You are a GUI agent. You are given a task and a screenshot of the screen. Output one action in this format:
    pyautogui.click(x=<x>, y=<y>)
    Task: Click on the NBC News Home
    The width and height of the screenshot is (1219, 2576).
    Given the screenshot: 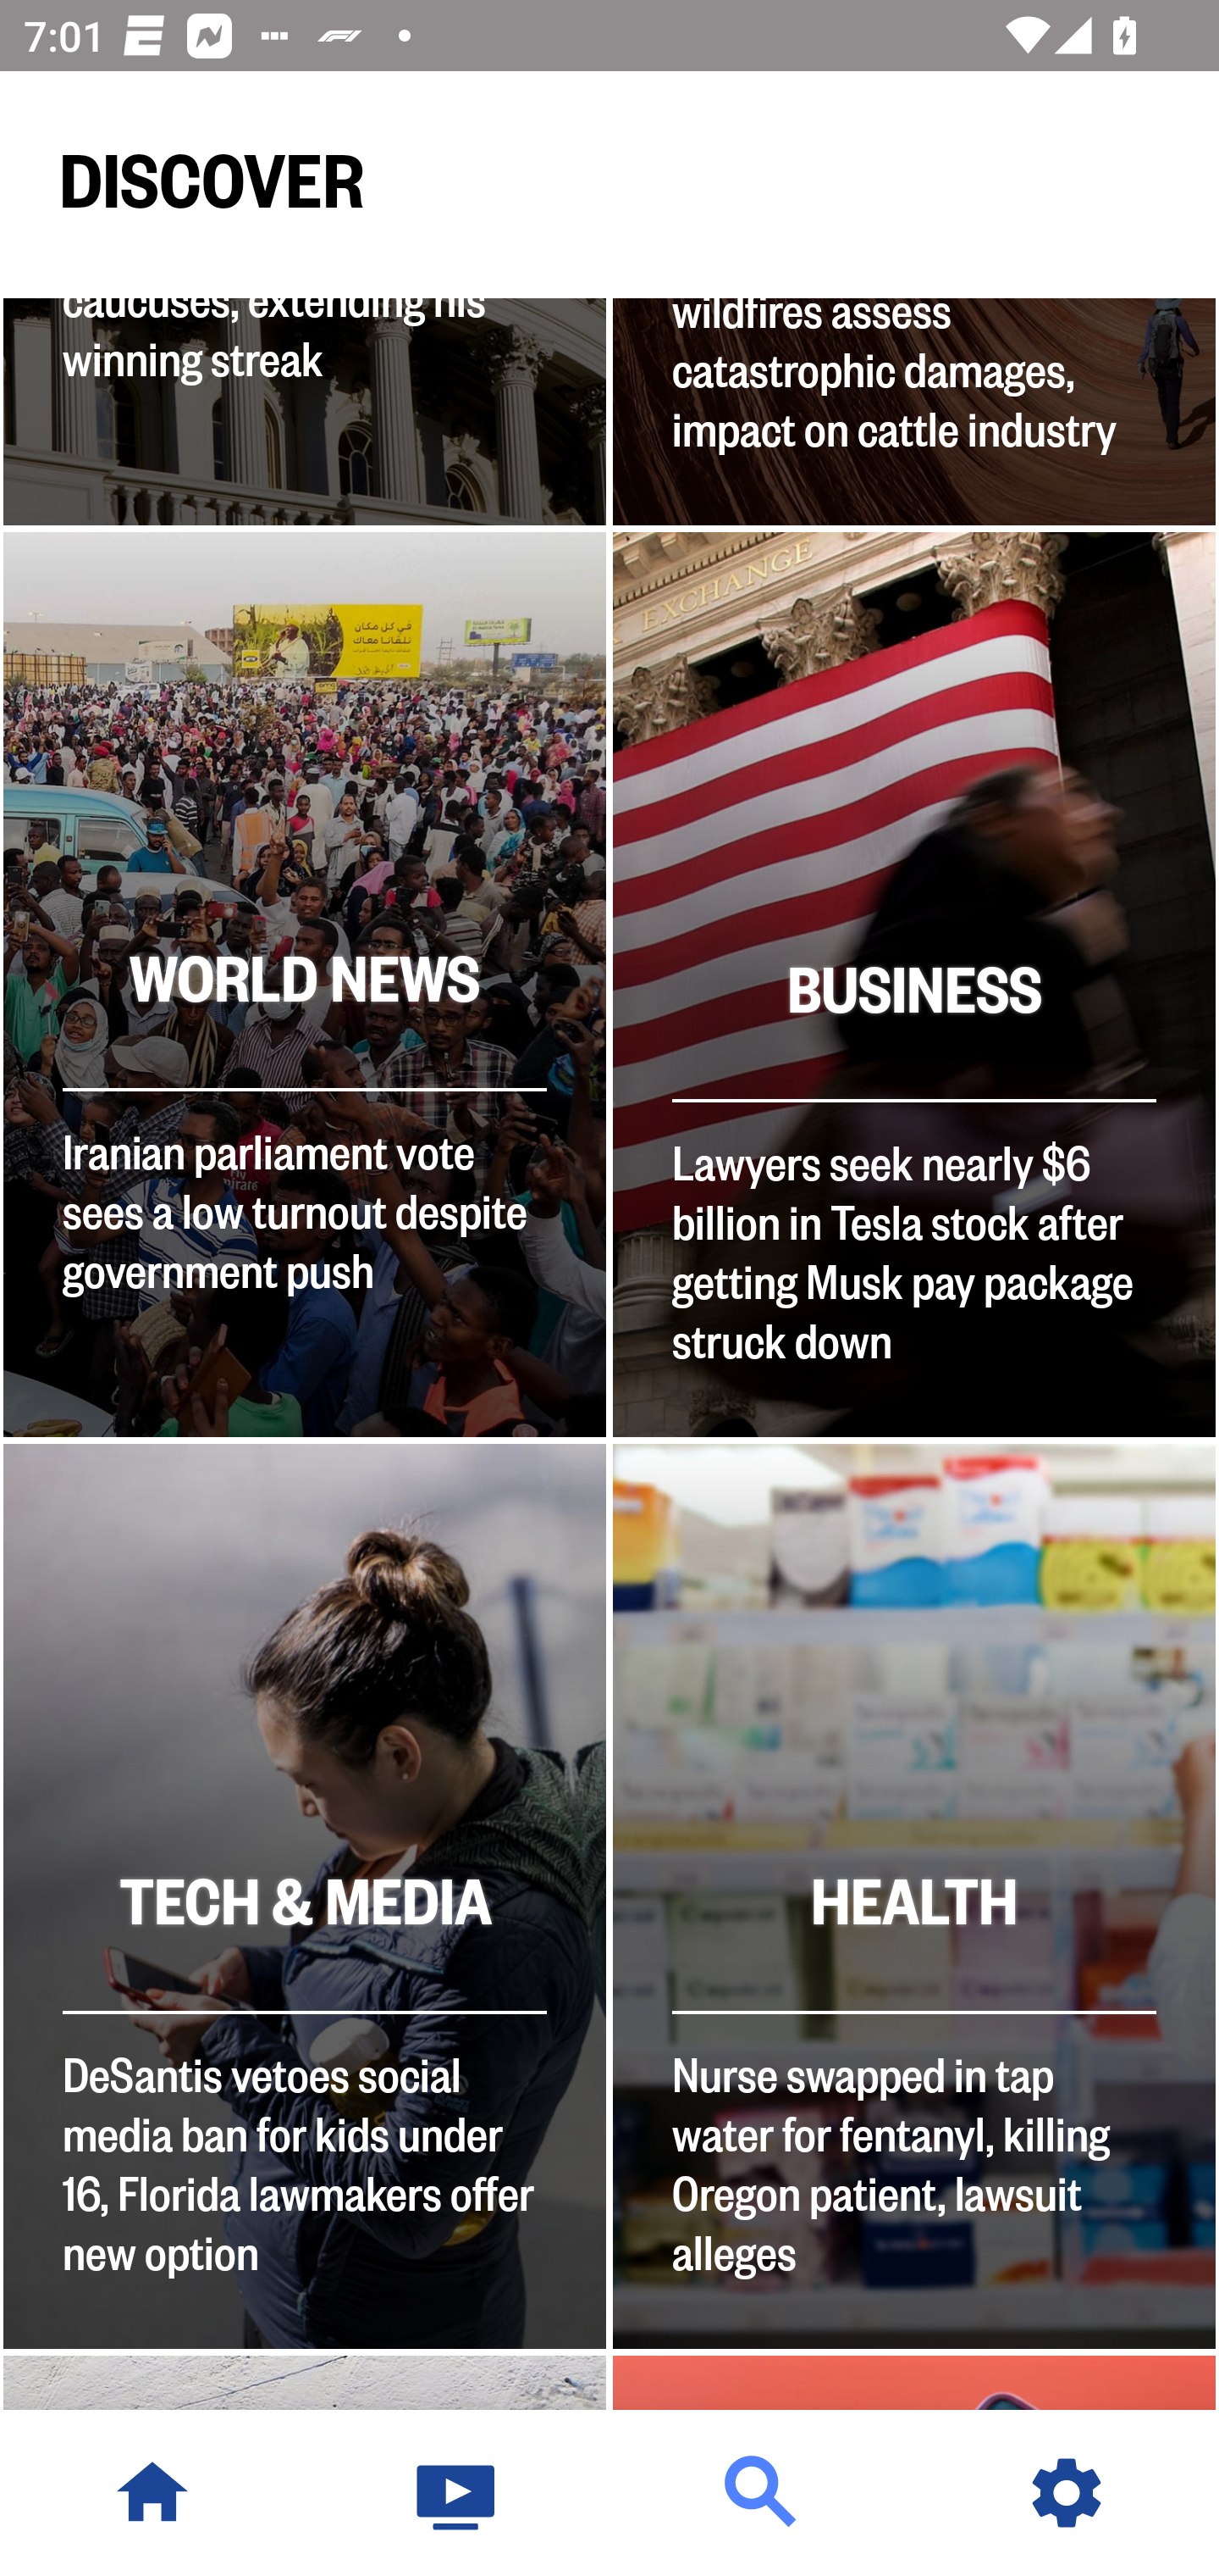 What is the action you would take?
    pyautogui.click(x=152, y=2493)
    